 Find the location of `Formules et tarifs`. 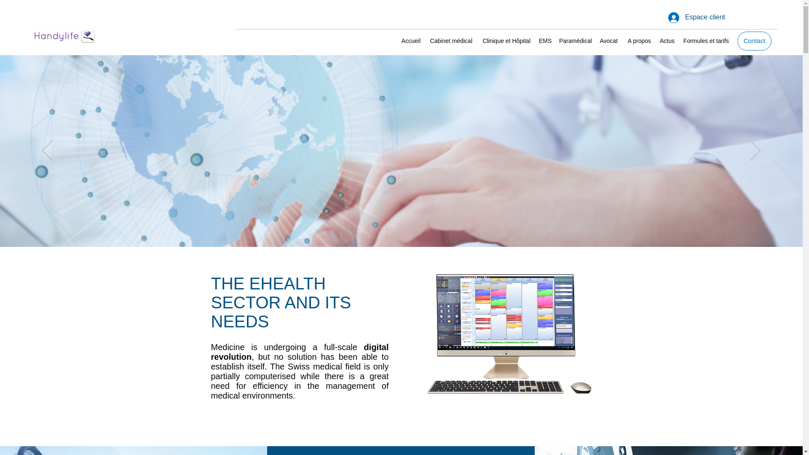

Formules et tarifs is located at coordinates (705, 40).